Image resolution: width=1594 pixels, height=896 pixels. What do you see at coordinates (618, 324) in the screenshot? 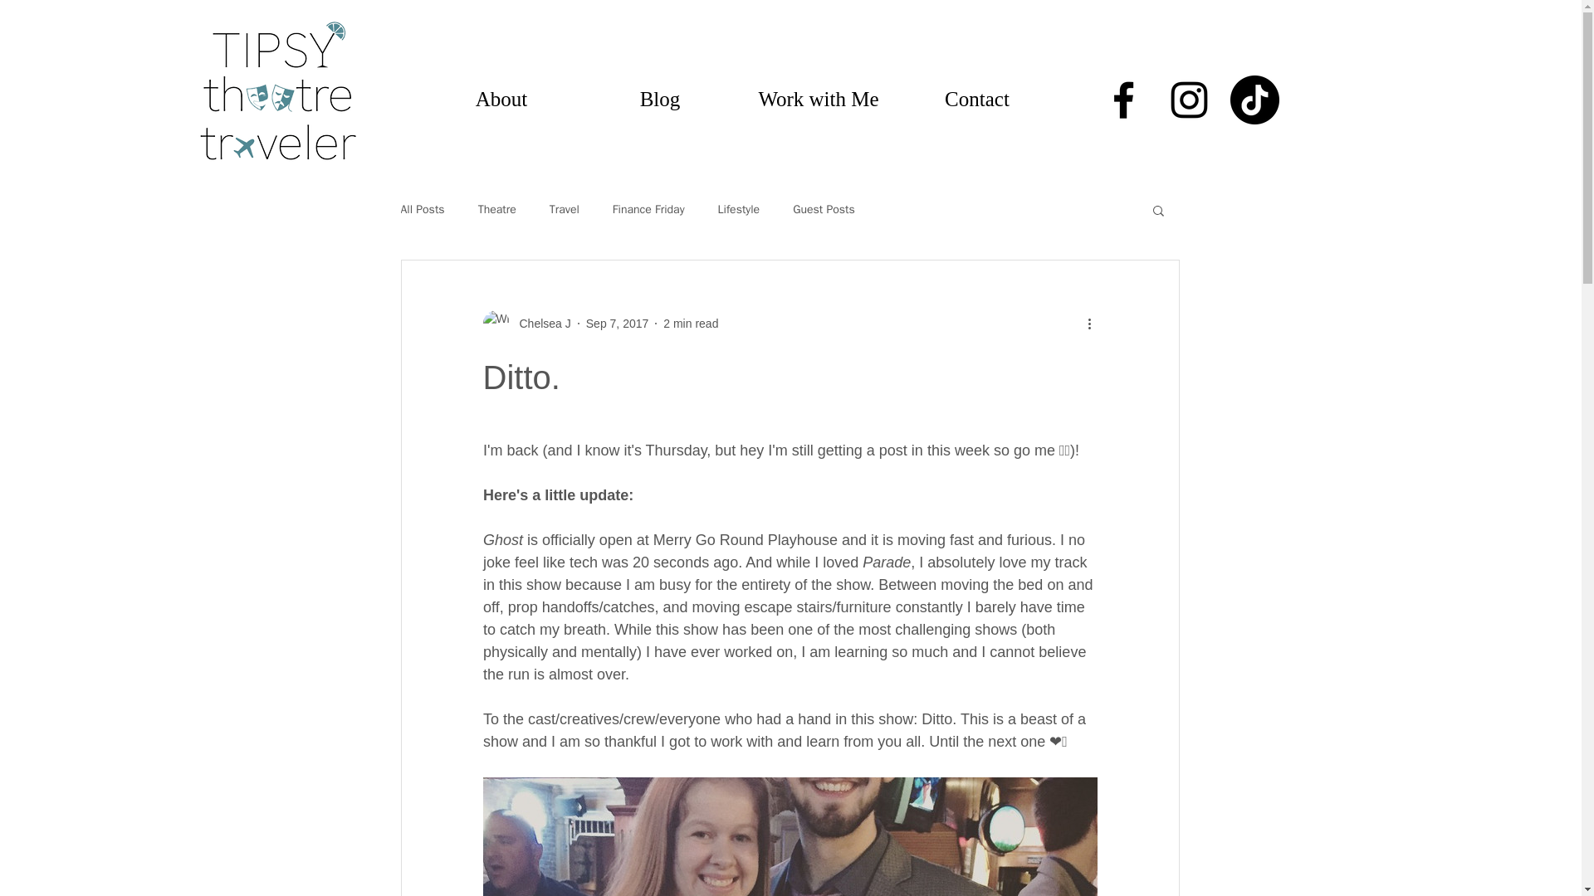
I see `Sep 7, 2017` at bounding box center [618, 324].